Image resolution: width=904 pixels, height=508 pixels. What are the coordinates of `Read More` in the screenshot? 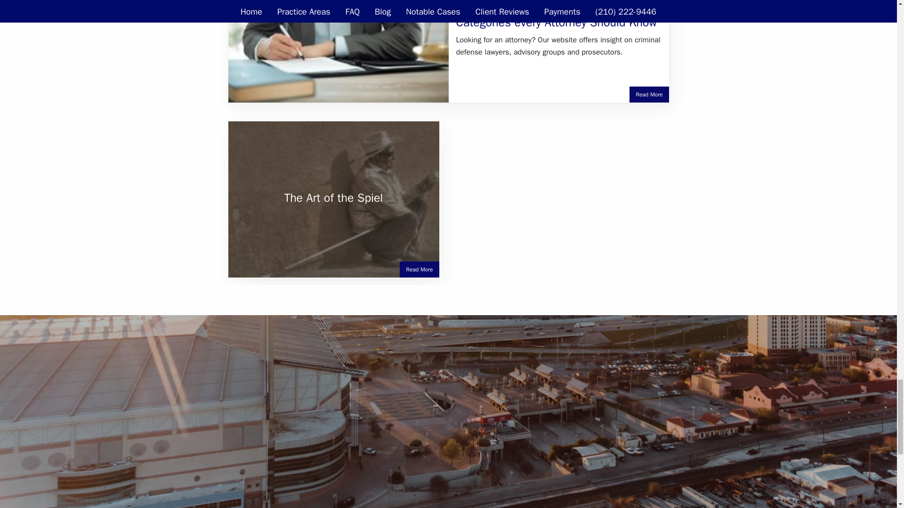 It's located at (649, 94).